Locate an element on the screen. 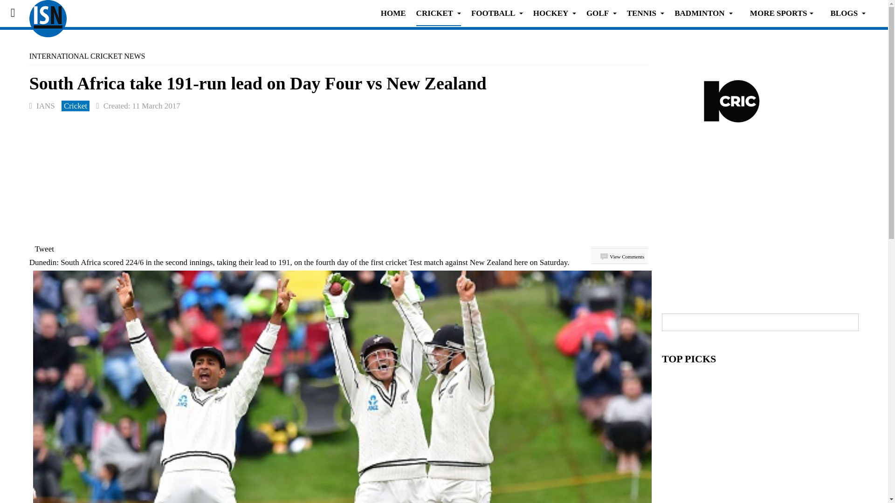 This screenshot has height=503, width=895. Indian Sports News is located at coordinates (48, 13).